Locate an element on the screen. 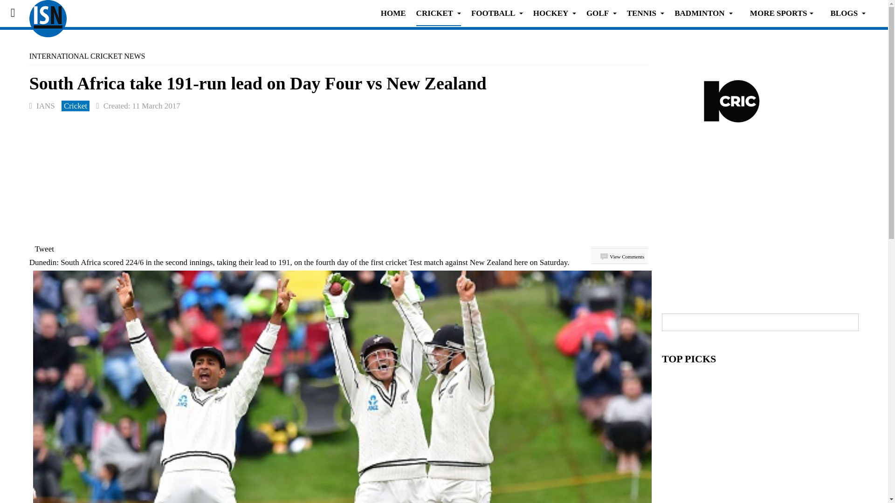 This screenshot has height=503, width=895. Indian Sports News is located at coordinates (48, 13).